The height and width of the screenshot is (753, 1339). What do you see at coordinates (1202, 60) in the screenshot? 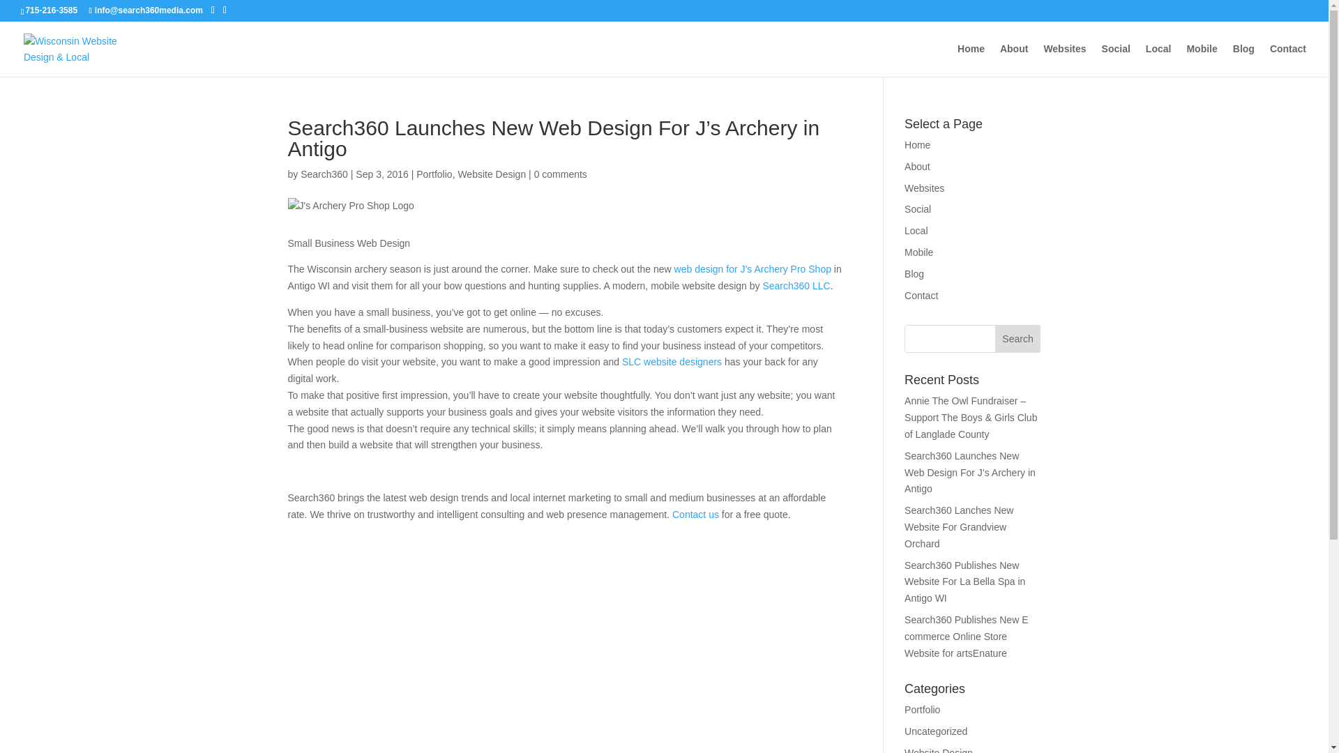
I see `Mobile` at bounding box center [1202, 60].